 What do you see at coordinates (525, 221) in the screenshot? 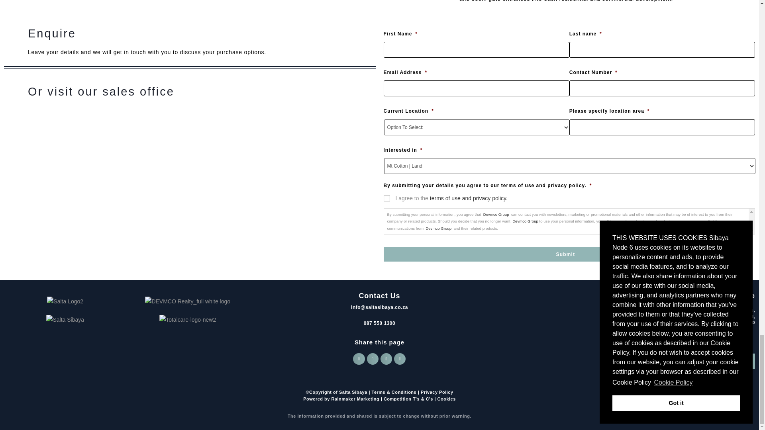
I see `Devmco Group` at bounding box center [525, 221].